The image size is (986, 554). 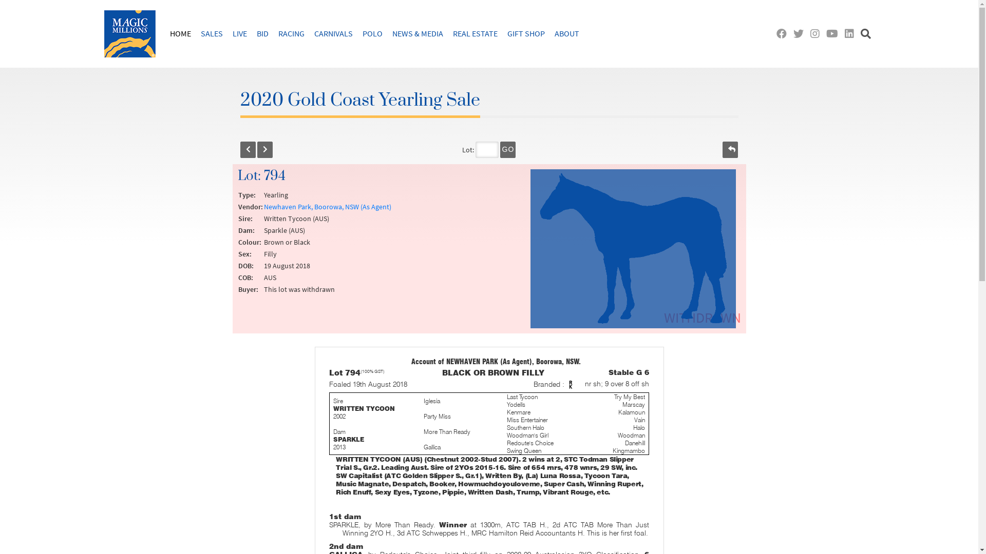 What do you see at coordinates (328, 207) in the screenshot?
I see `Newhaven Park, Boorowa, NSW (As Agent)` at bounding box center [328, 207].